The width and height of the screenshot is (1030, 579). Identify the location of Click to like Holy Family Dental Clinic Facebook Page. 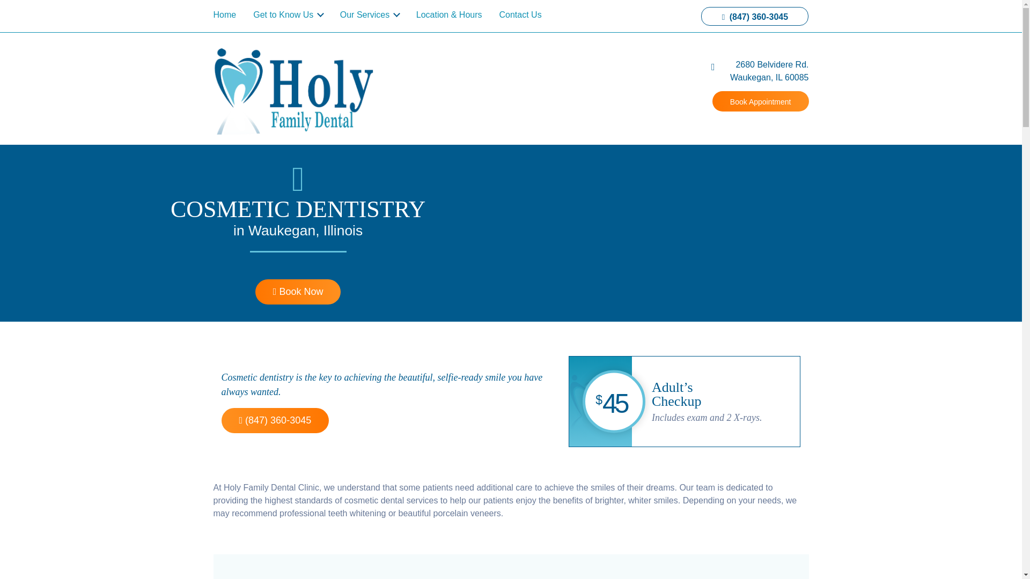
(761, 101).